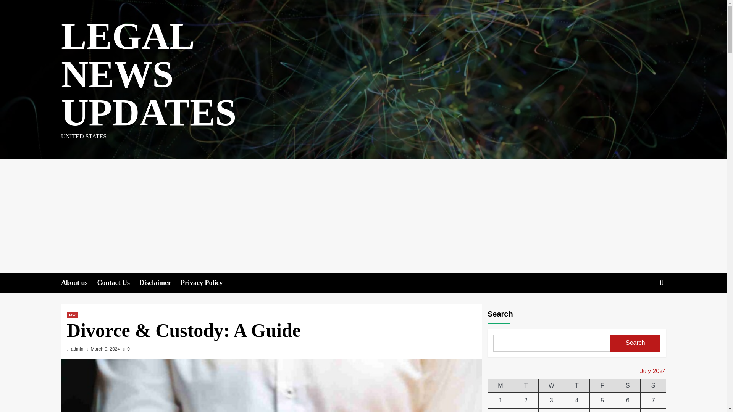 This screenshot has height=412, width=733. What do you see at coordinates (577, 386) in the screenshot?
I see `Thursday` at bounding box center [577, 386].